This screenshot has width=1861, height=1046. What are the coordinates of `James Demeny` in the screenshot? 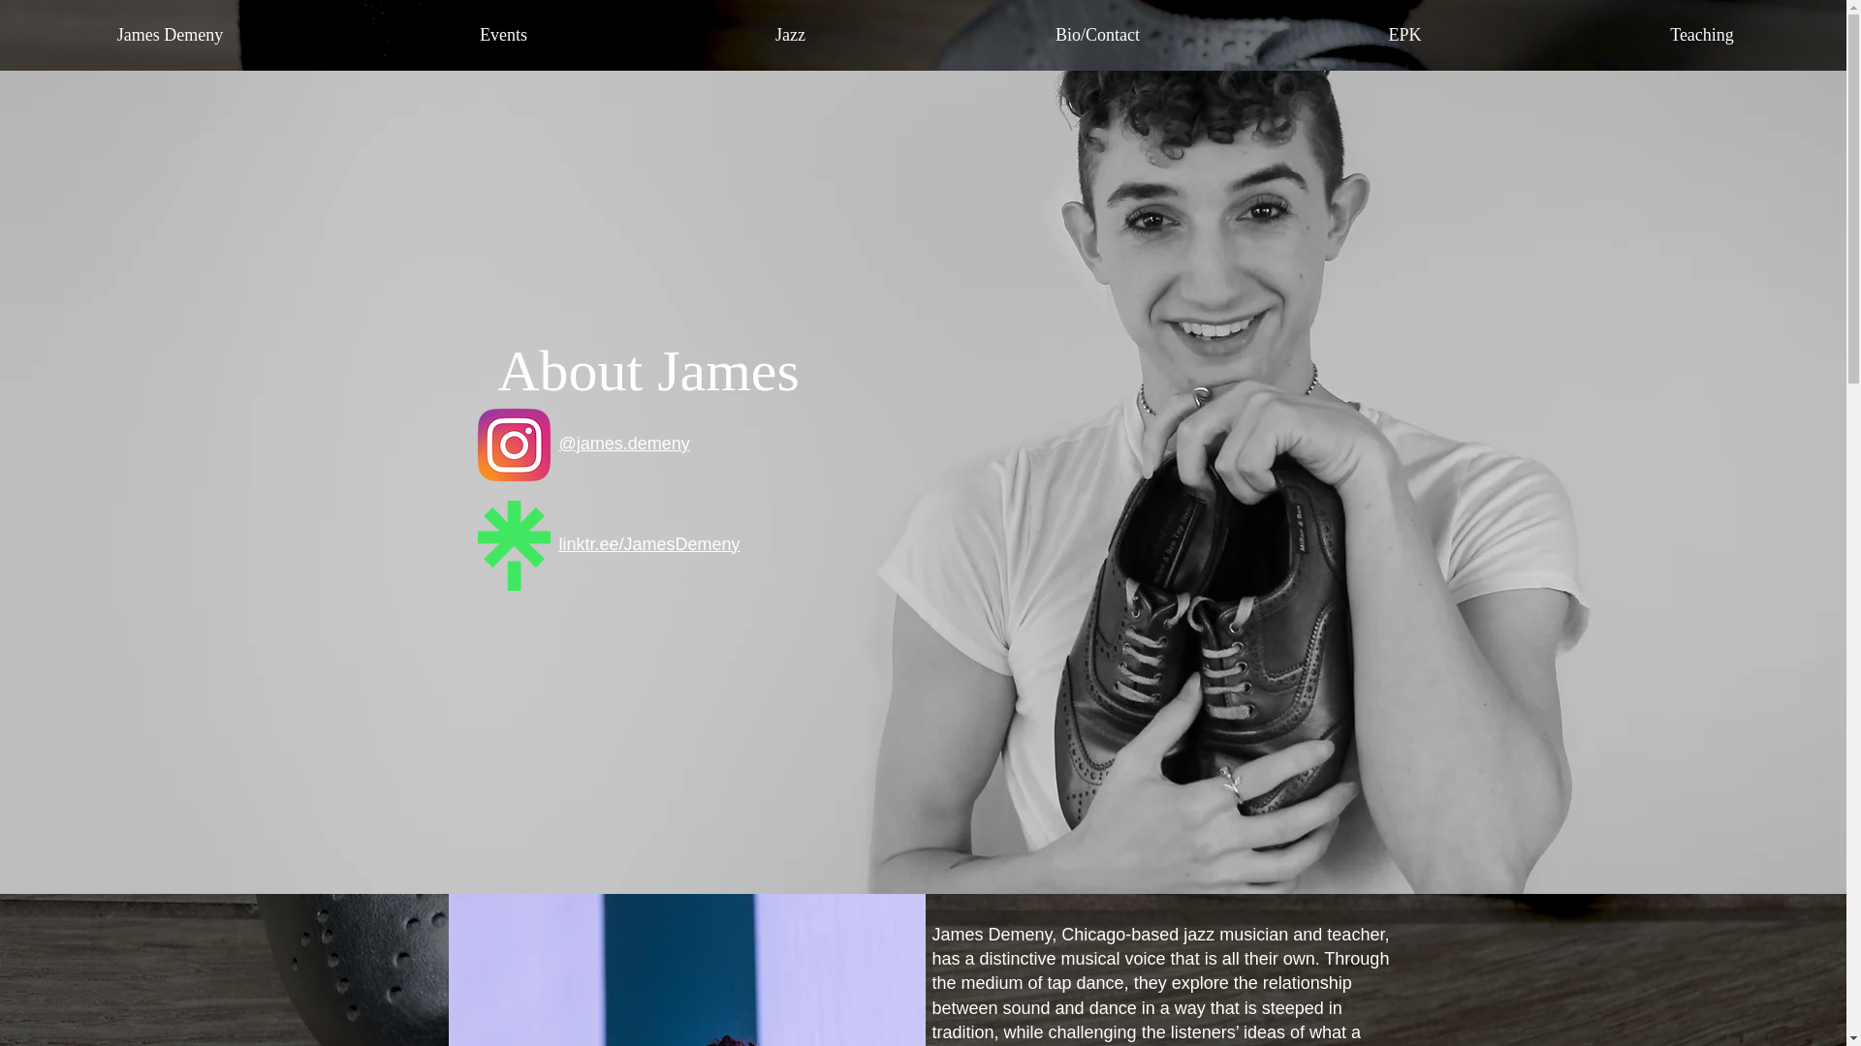 It's located at (177, 35).